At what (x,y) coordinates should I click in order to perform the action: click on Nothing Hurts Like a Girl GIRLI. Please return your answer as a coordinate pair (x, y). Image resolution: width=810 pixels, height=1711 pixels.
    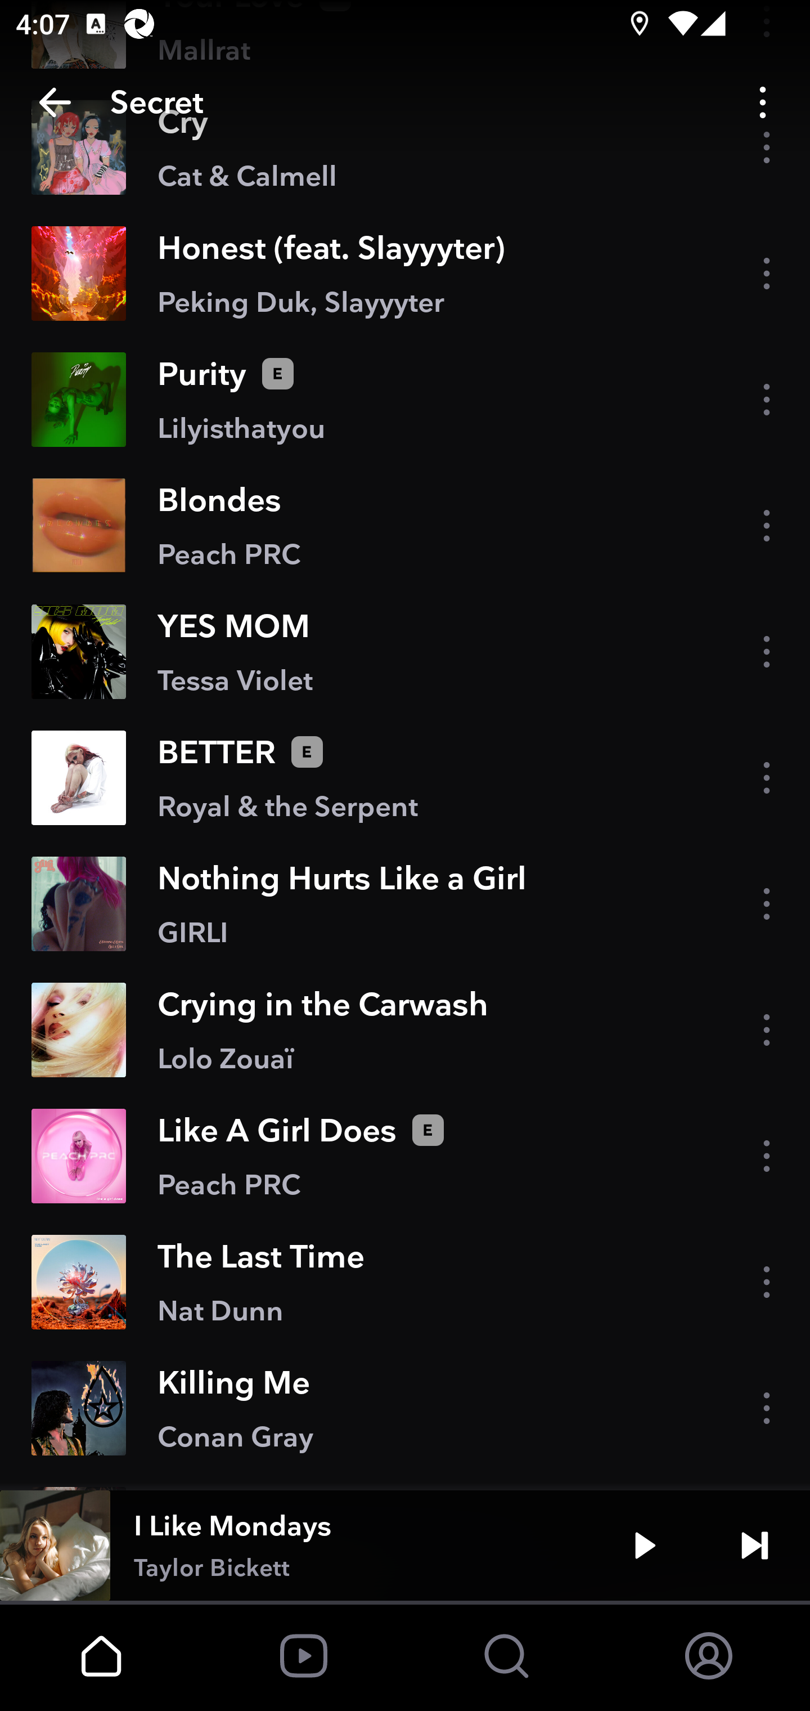
    Looking at the image, I should click on (405, 903).